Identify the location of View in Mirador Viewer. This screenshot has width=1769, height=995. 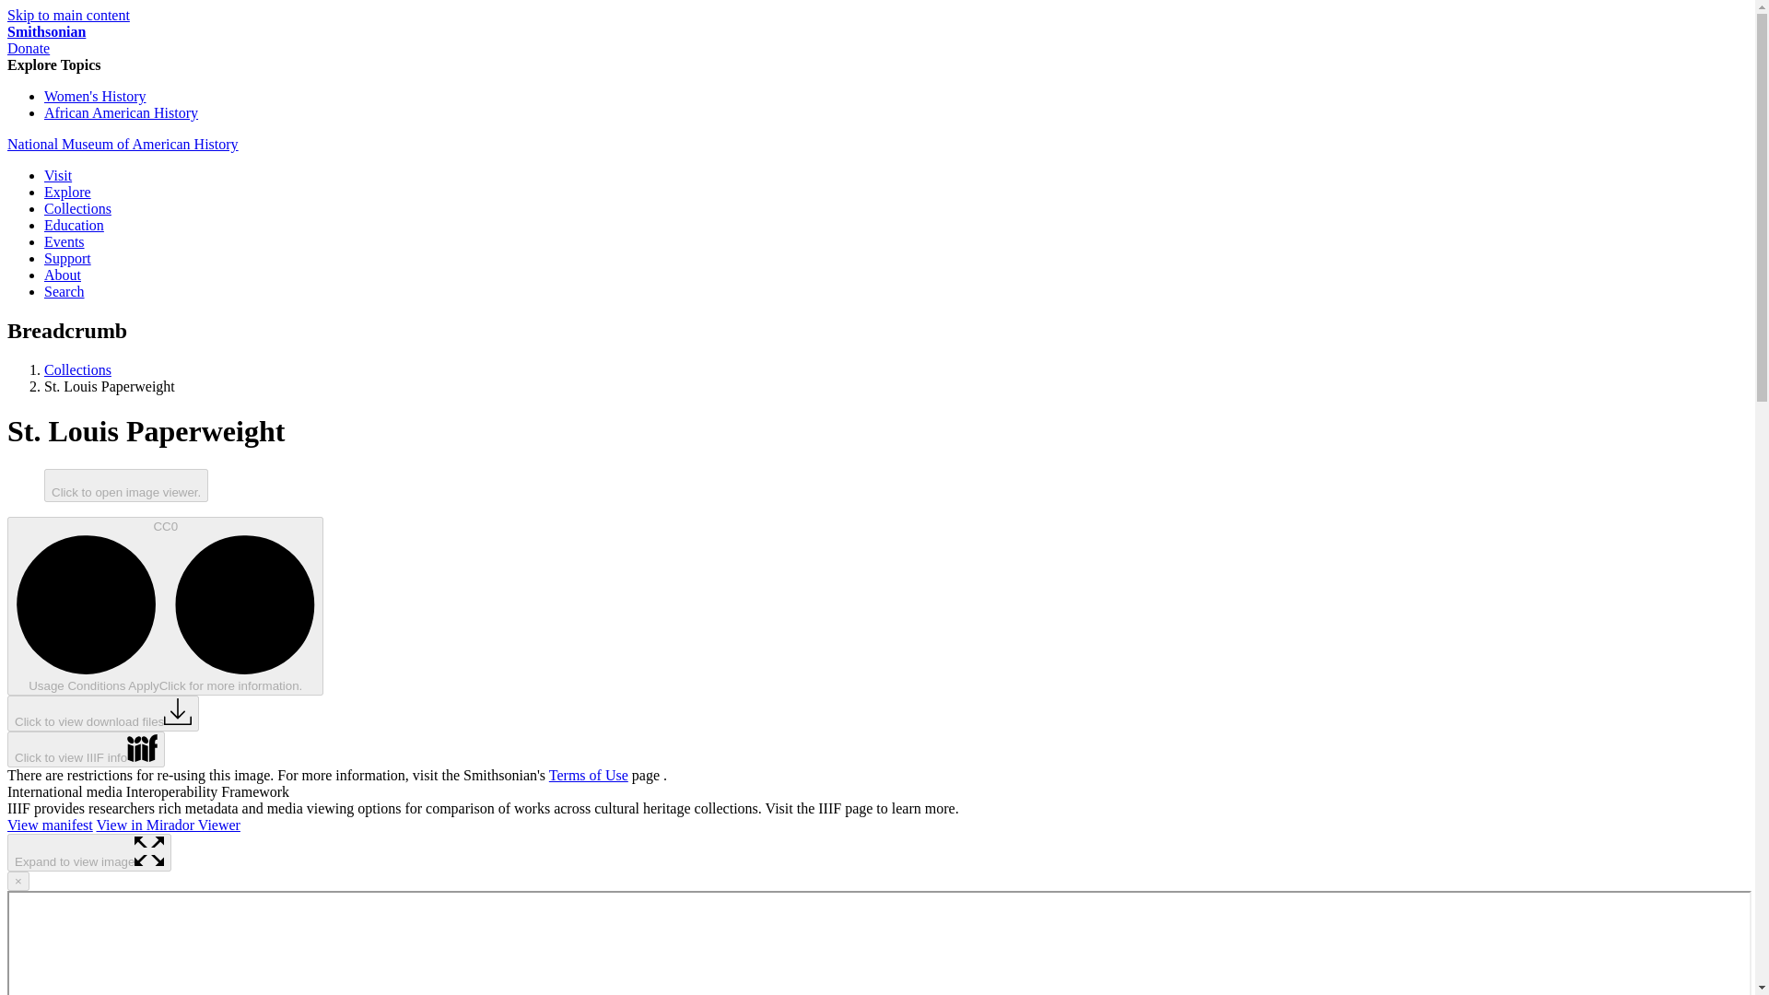
(169, 824).